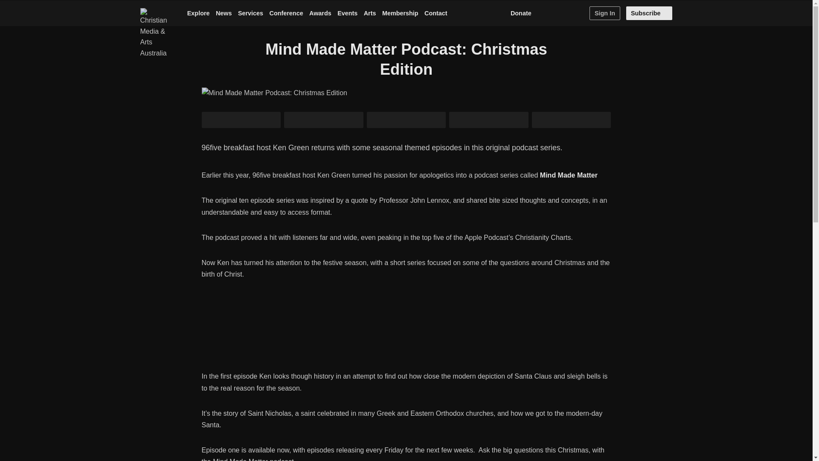 The height and width of the screenshot is (461, 819). Describe the element at coordinates (407, 120) in the screenshot. I see `Share on Linkedin` at that location.